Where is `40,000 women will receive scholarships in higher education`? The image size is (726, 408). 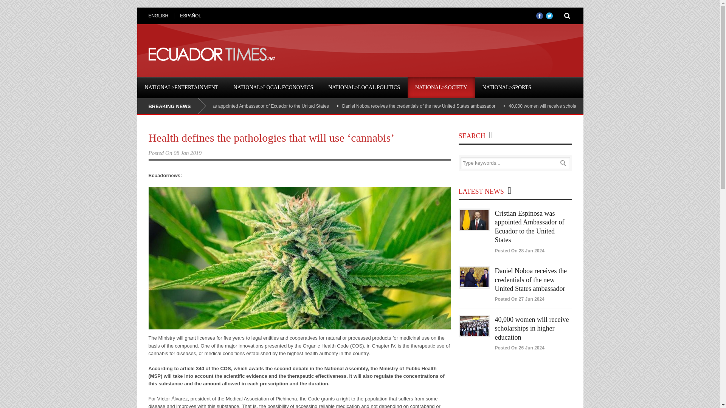 40,000 women will receive scholarships in higher education is located at coordinates (568, 106).